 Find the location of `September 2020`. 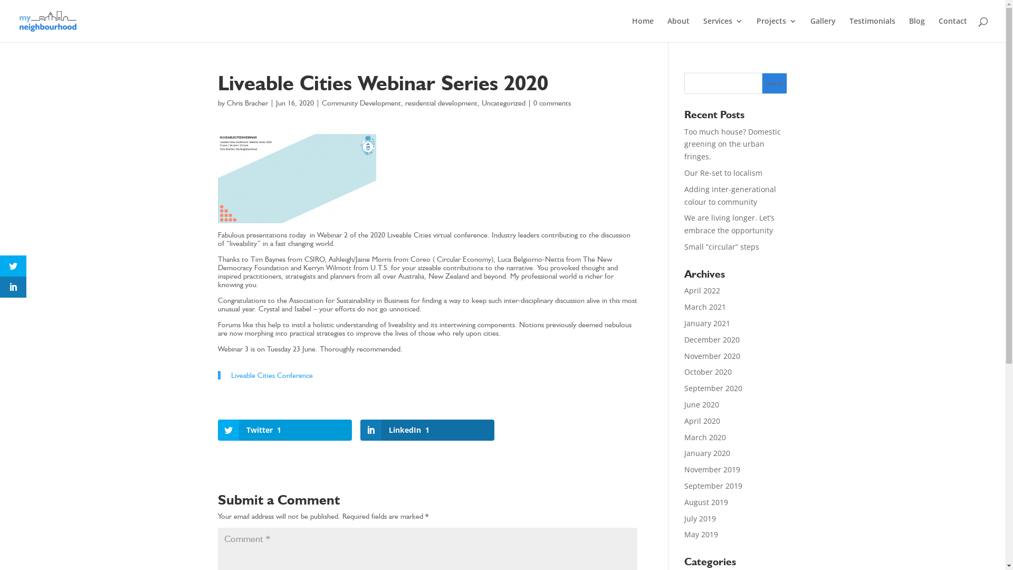

September 2020 is located at coordinates (713, 388).